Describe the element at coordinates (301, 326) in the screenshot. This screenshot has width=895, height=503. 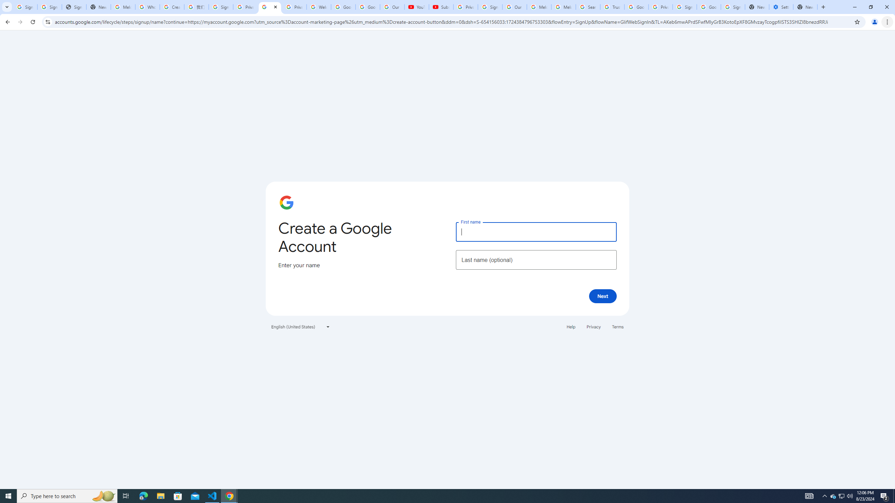
I see `English (United States)` at that location.